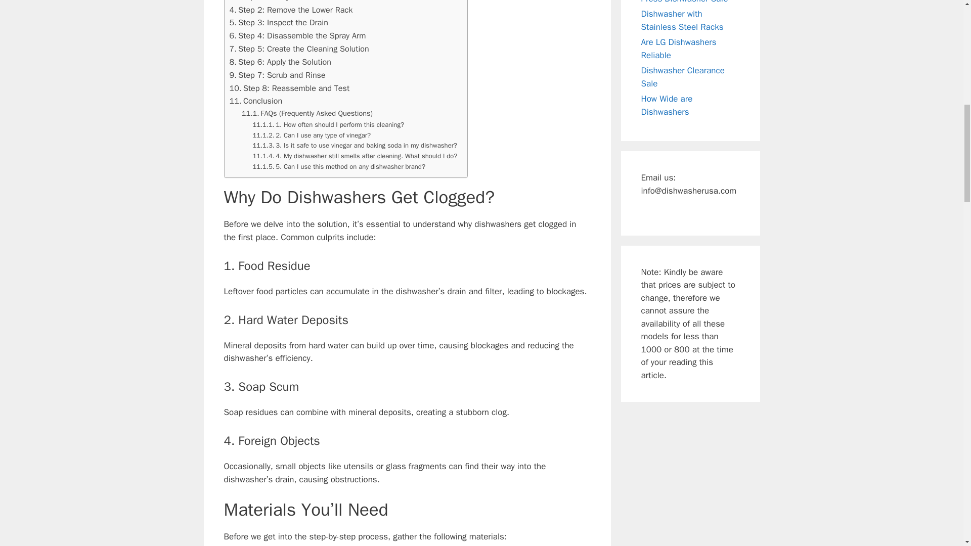 The image size is (971, 546). I want to click on Step 3: Inspect the Drain, so click(278, 23).